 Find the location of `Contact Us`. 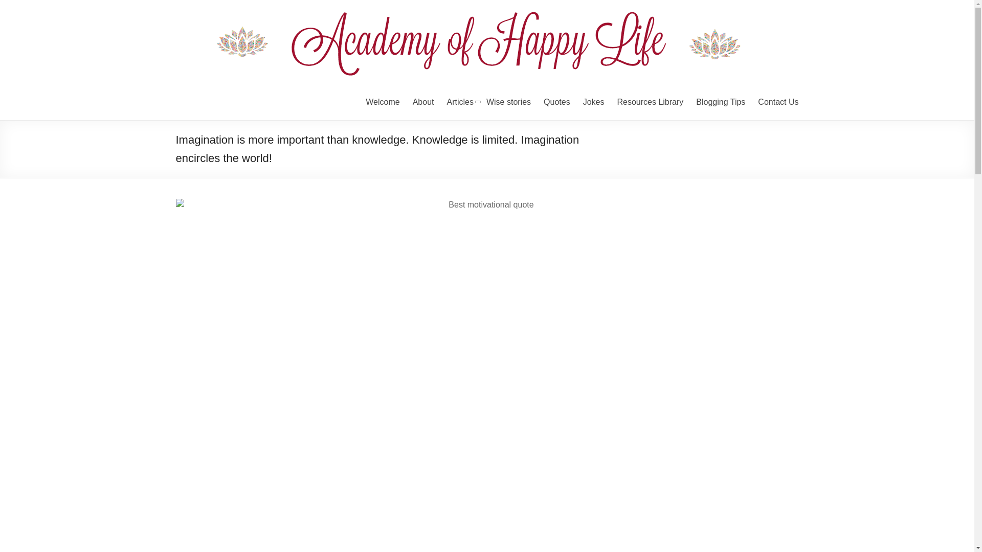

Contact Us is located at coordinates (778, 102).